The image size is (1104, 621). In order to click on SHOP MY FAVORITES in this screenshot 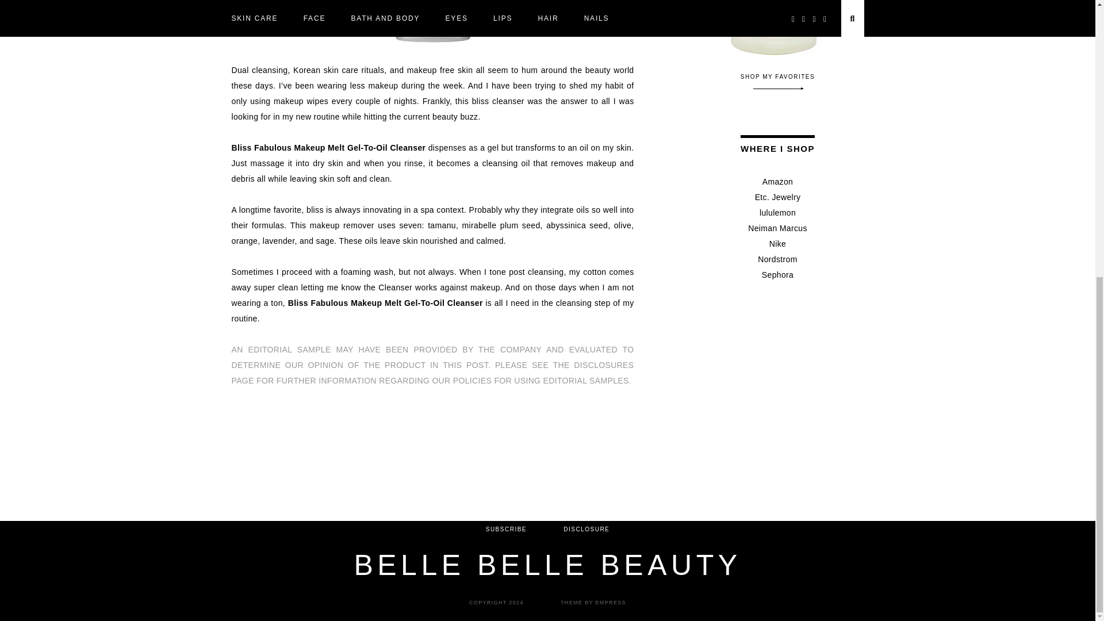, I will do `click(778, 82)`.